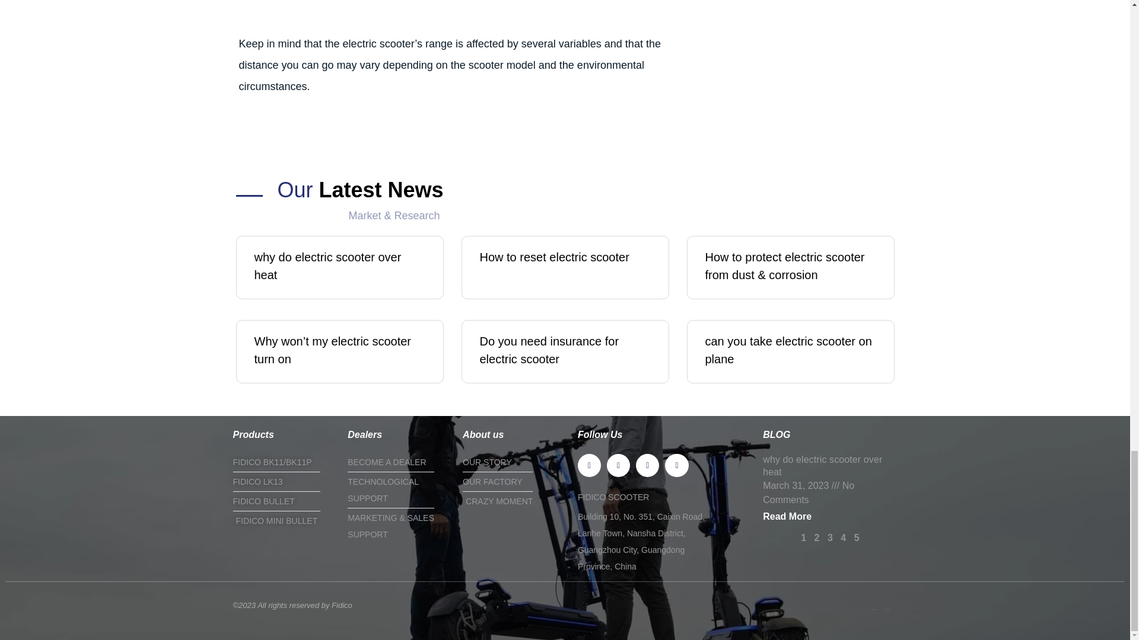 The width and height of the screenshot is (1139, 640). Describe the element at coordinates (284, 482) in the screenshot. I see `FIDICO LK13` at that location.